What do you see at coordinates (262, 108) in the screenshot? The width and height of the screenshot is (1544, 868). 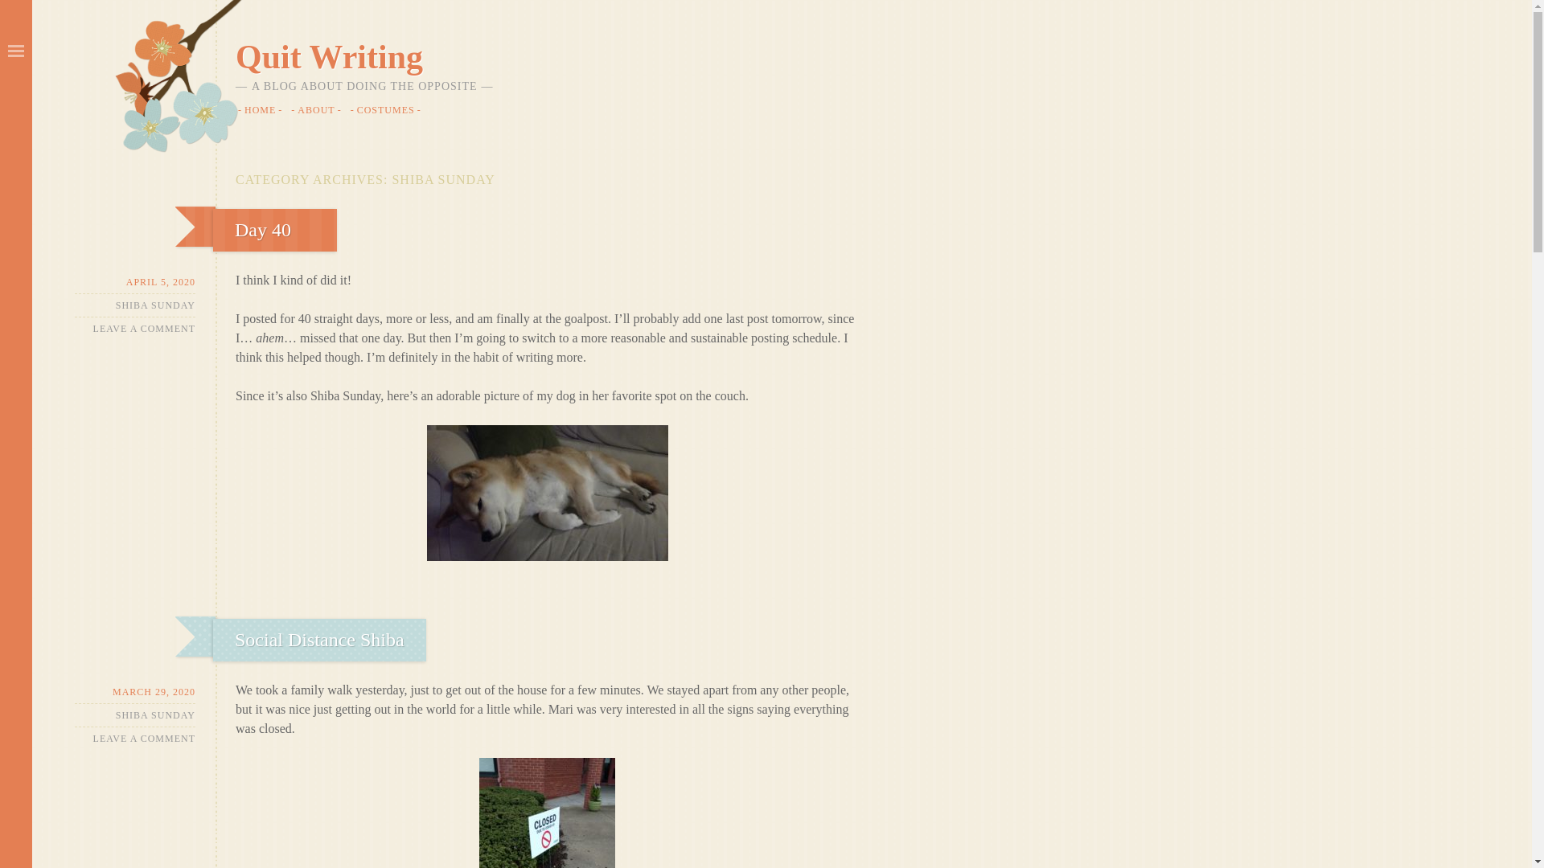 I see `HOME` at bounding box center [262, 108].